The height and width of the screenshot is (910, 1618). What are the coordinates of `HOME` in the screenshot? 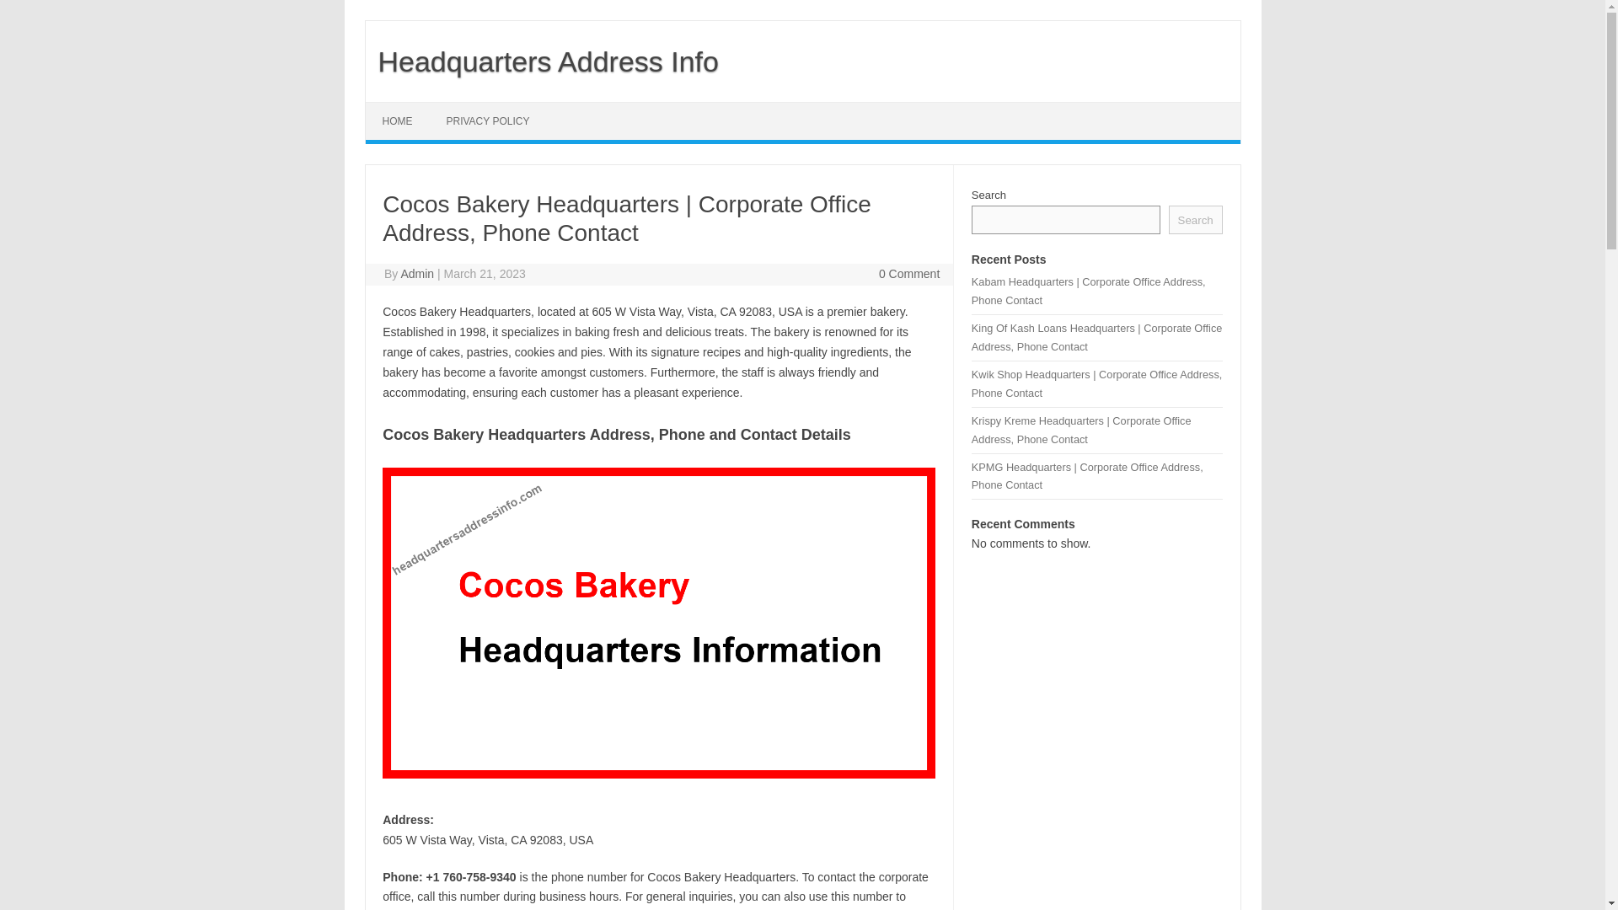 It's located at (398, 121).